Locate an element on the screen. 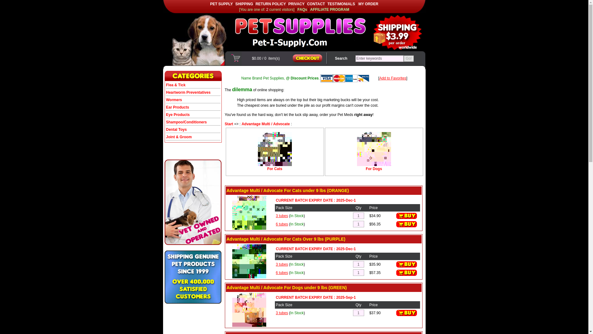 This screenshot has width=593, height=334. Start is located at coordinates (229, 124).